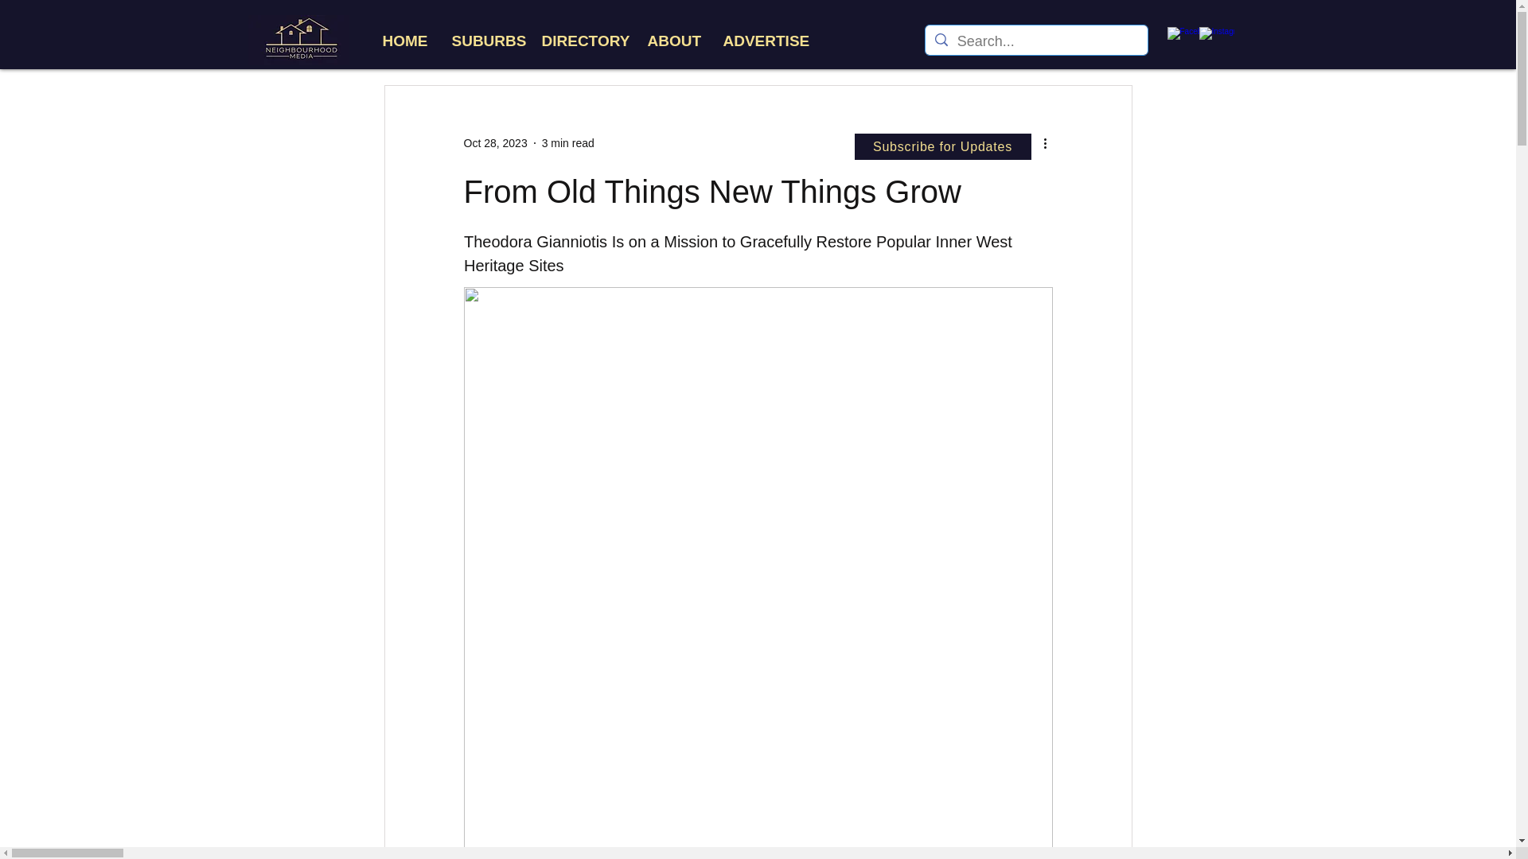 The width and height of the screenshot is (1528, 859). Describe the element at coordinates (568, 142) in the screenshot. I see `3 min read` at that location.